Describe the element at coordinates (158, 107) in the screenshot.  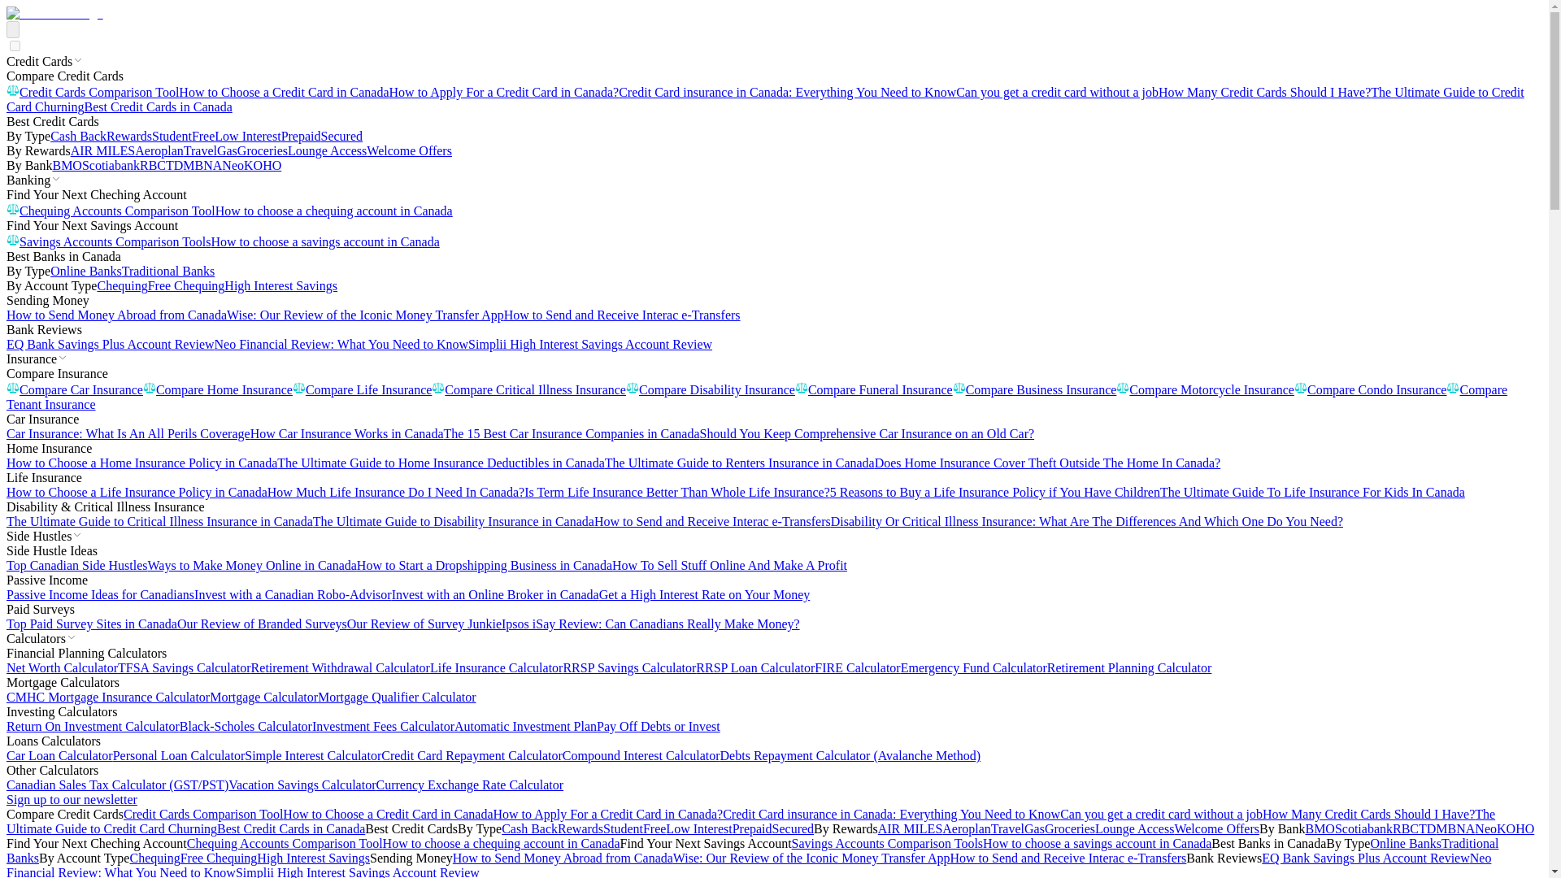
I see `Best Credit Cards in Canada` at that location.